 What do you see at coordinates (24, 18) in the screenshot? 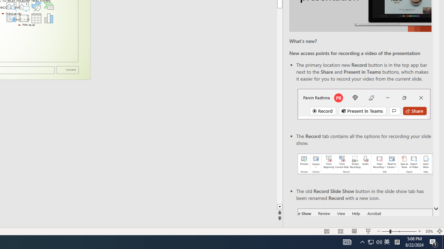
I see `Insert Video` at bounding box center [24, 18].